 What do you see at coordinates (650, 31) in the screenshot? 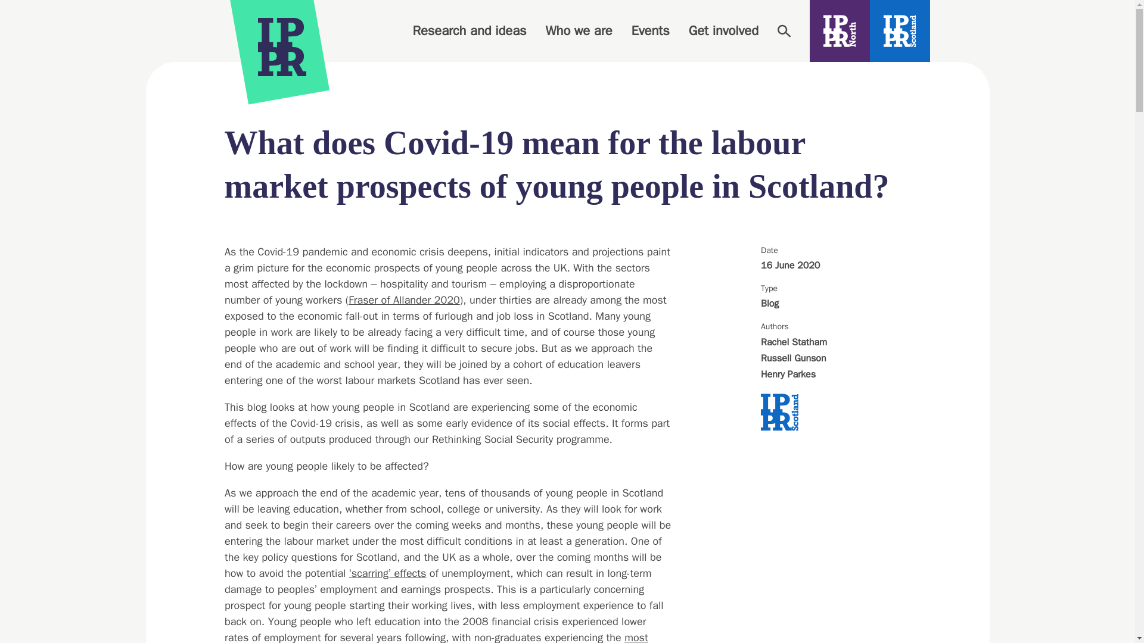
I see `Events` at bounding box center [650, 31].